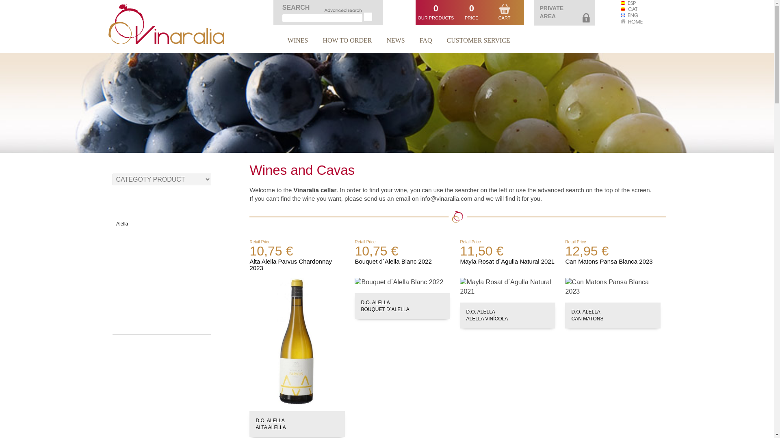 The image size is (780, 438). I want to click on Customer Login, so click(586, 18).